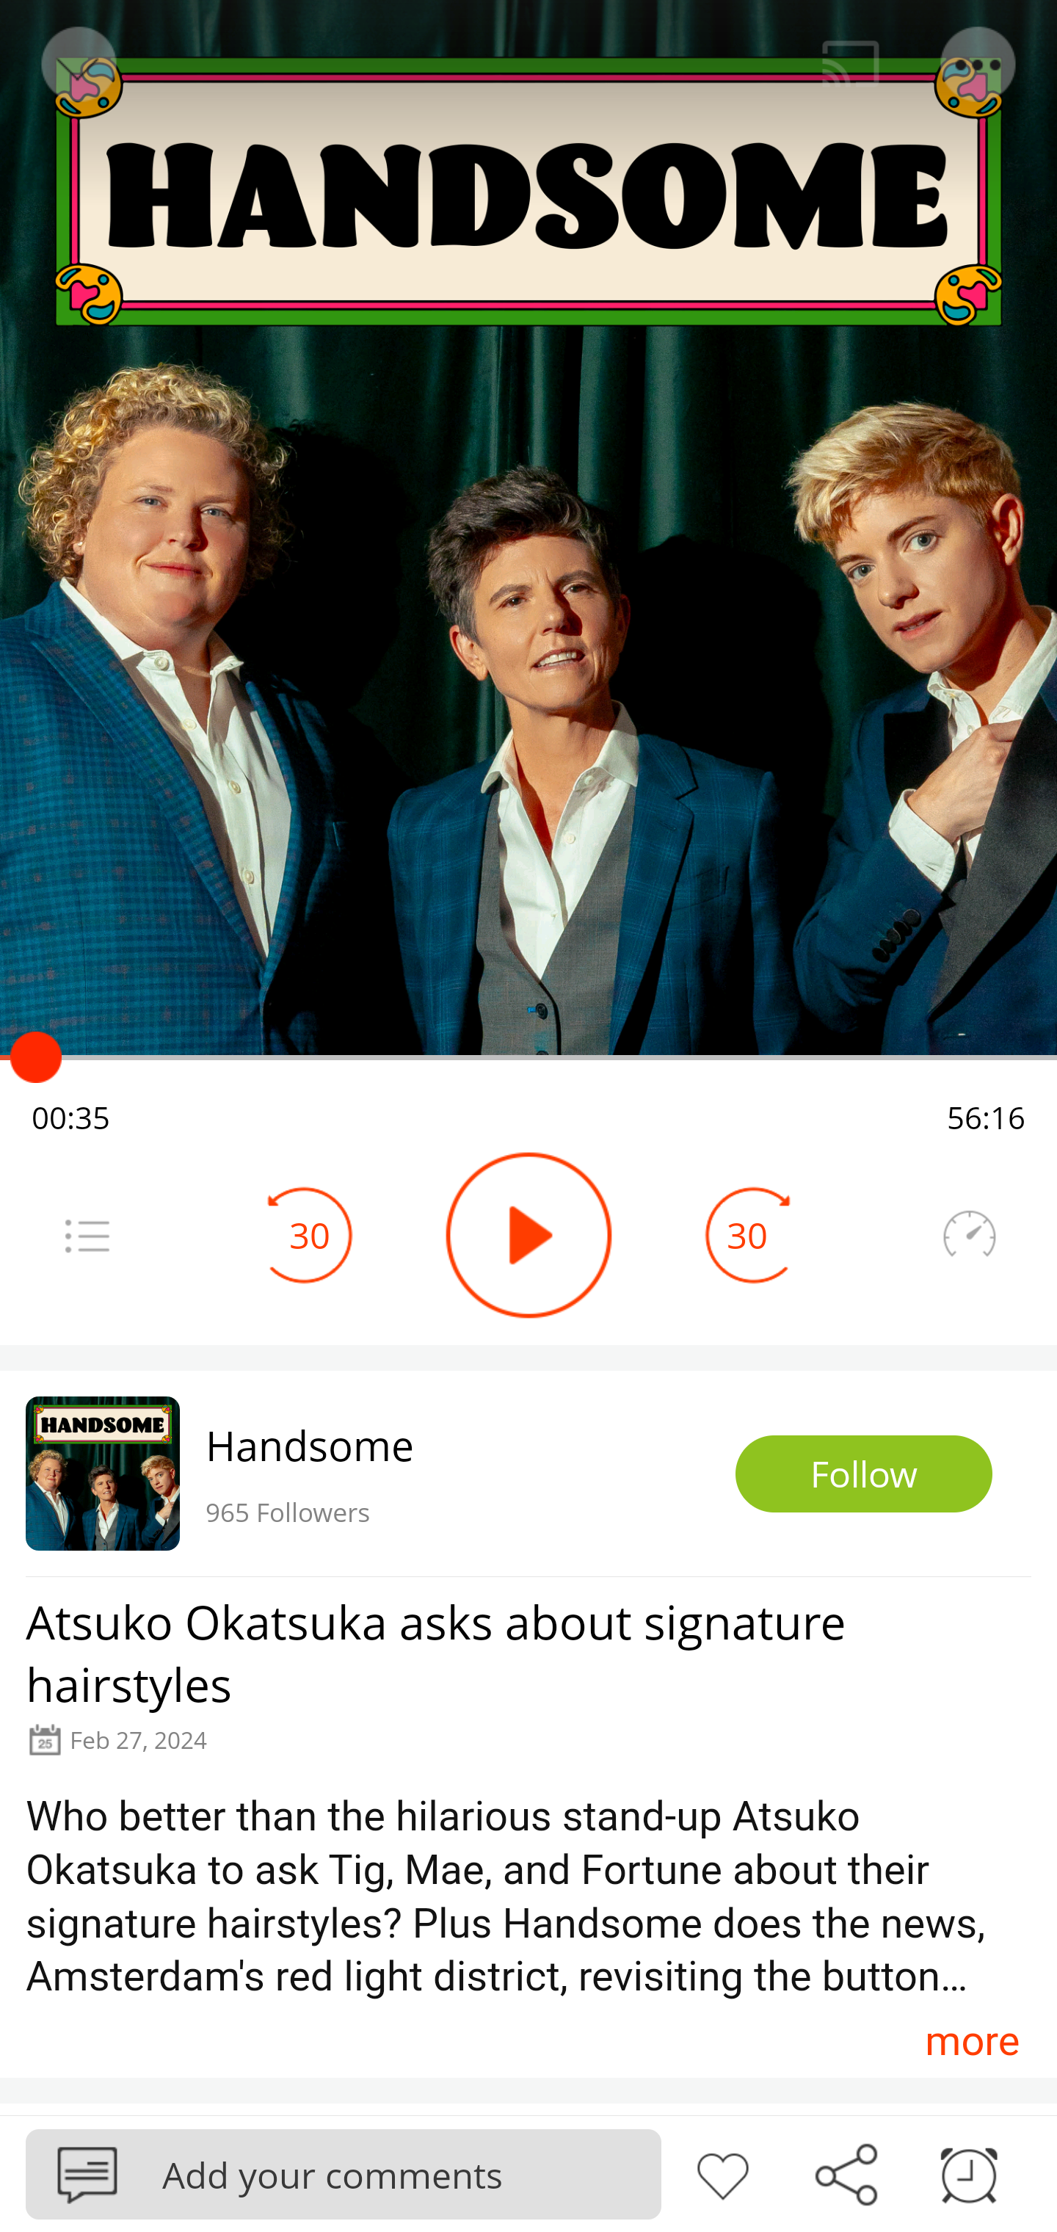 Image resolution: width=1057 pixels, height=2232 pixels. What do you see at coordinates (344, 2173) in the screenshot?
I see `Podbean Add your comments` at bounding box center [344, 2173].